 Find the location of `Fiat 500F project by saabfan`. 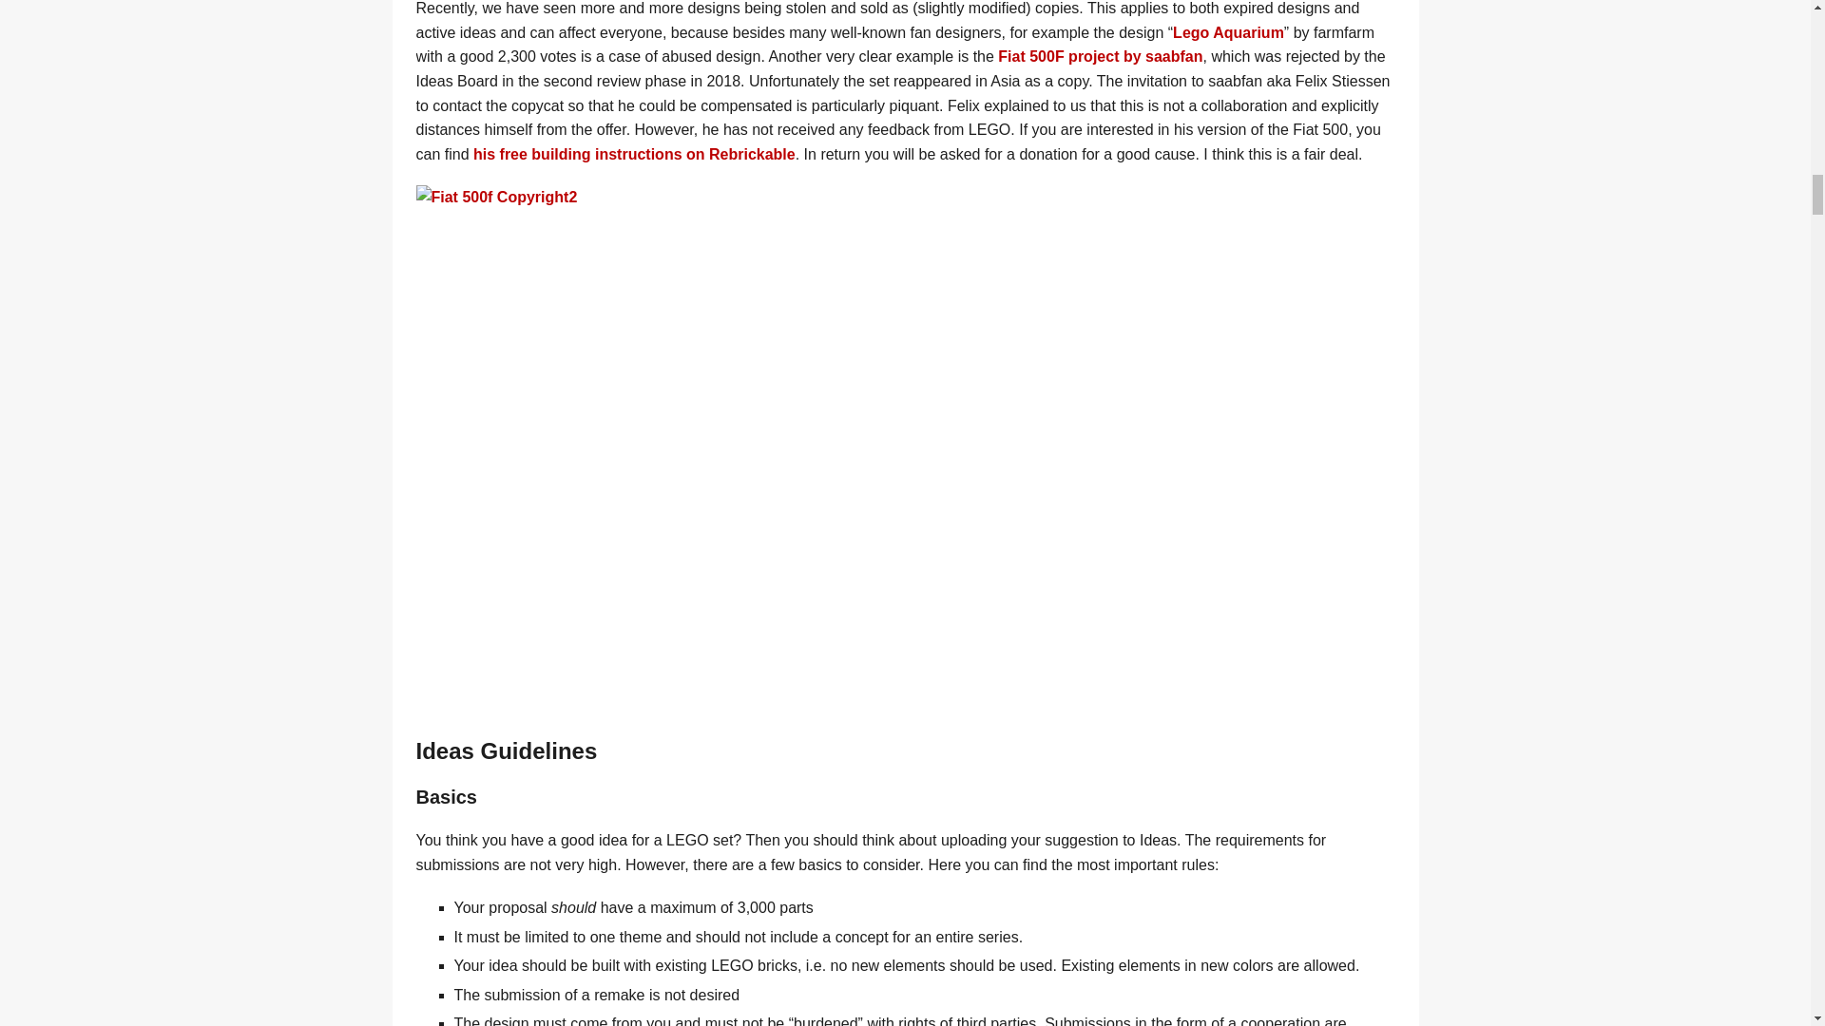

Fiat 500F project by saabfan is located at coordinates (1101, 56).